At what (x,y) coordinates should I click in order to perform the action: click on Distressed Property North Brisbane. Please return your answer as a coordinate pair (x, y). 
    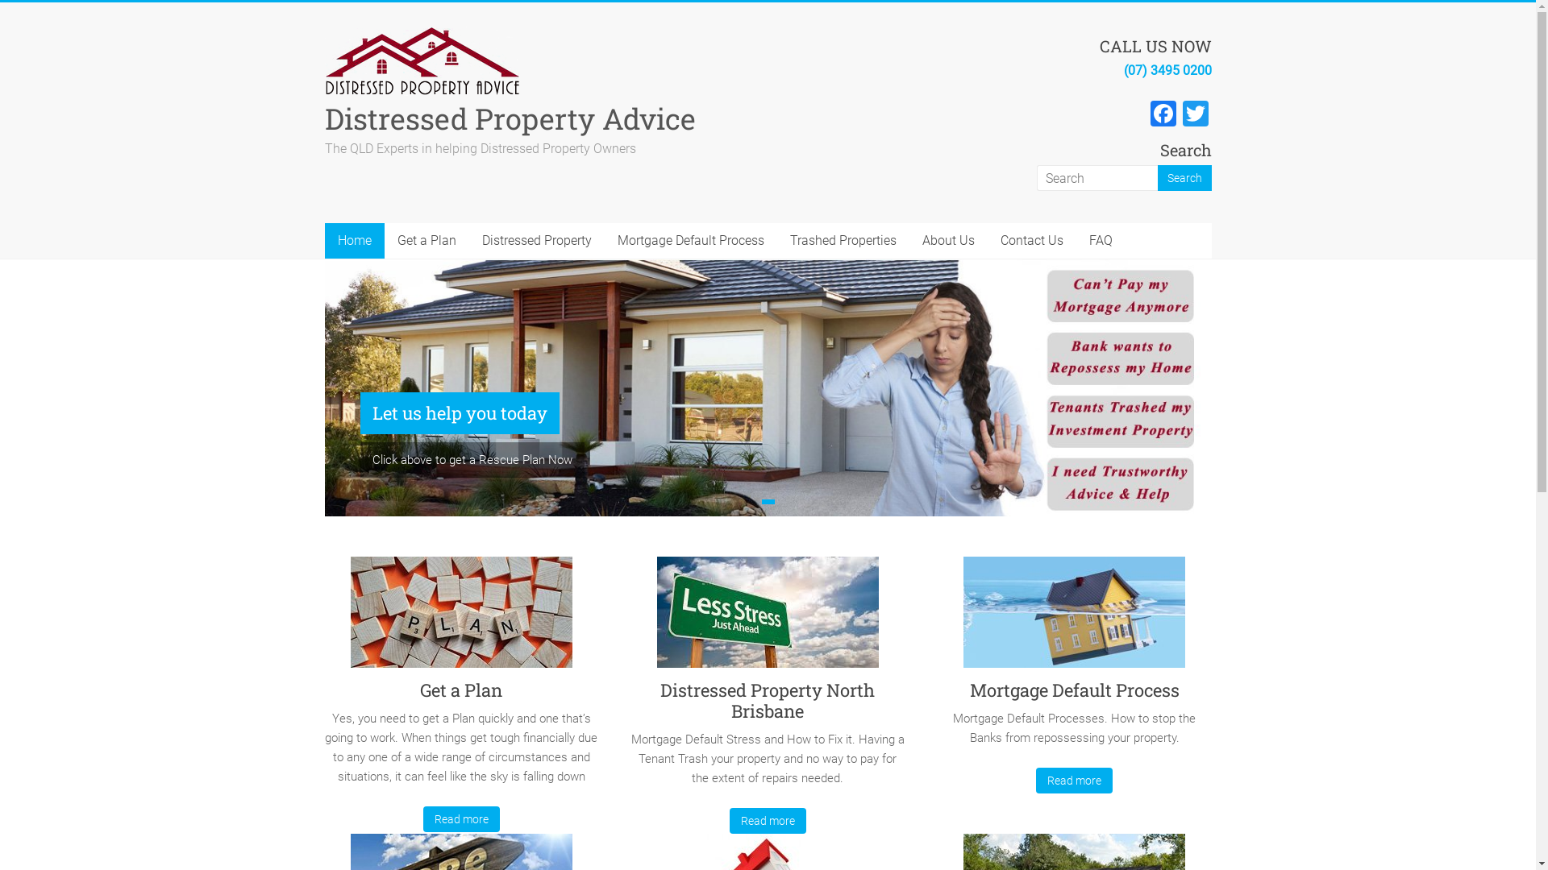
    Looking at the image, I should click on (768, 701).